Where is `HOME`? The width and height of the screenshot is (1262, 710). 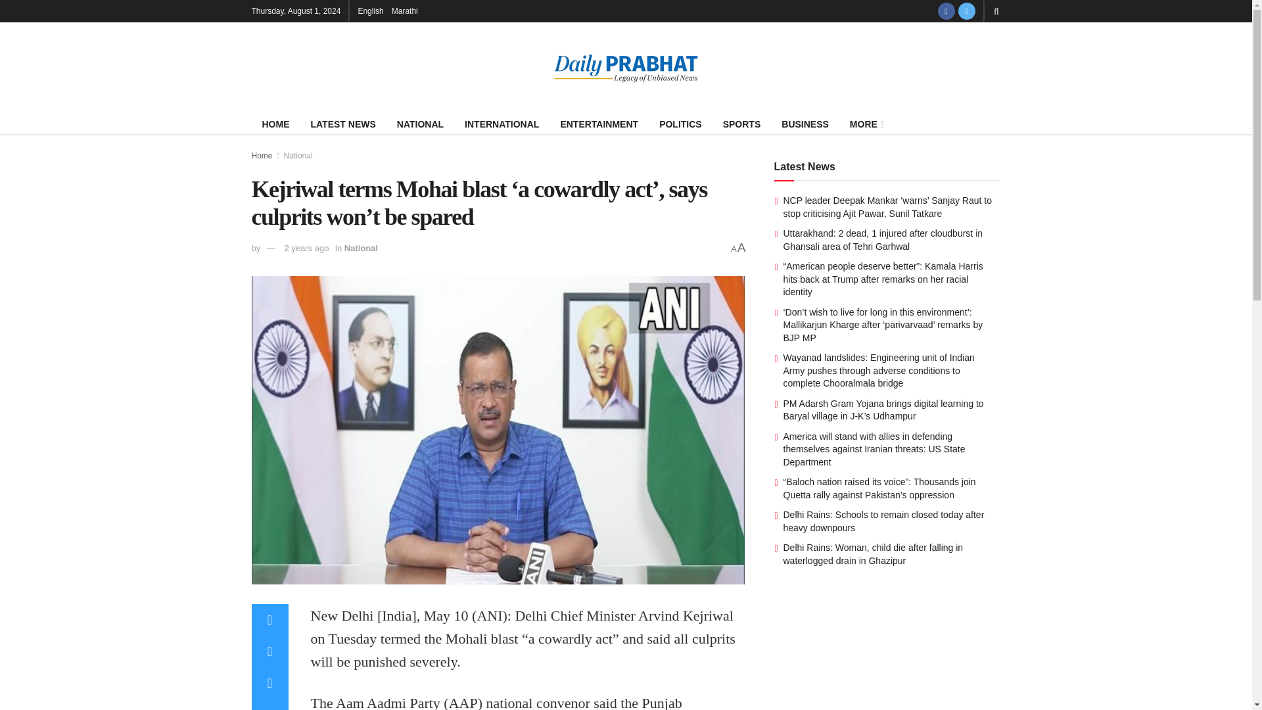 HOME is located at coordinates (275, 124).